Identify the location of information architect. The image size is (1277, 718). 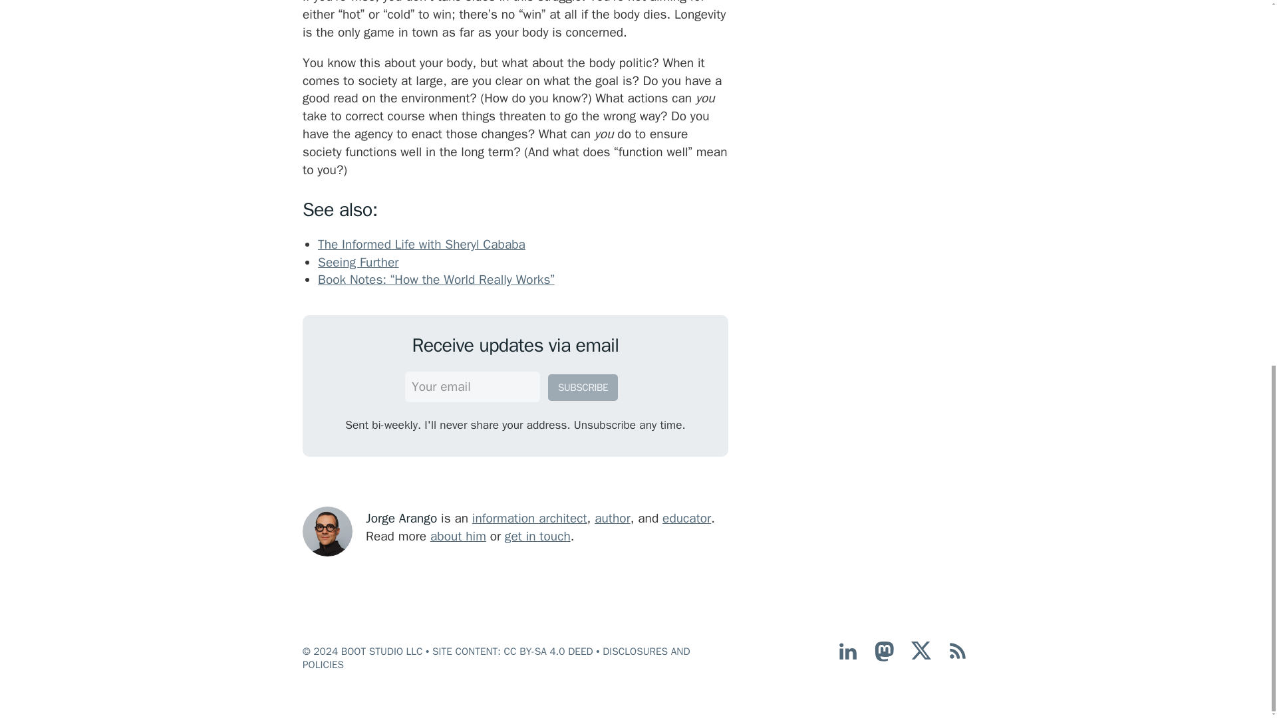
(529, 518).